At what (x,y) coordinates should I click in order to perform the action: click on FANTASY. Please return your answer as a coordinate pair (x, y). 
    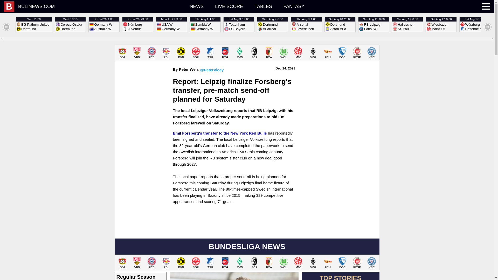
    Looking at the image, I should click on (340, 24).